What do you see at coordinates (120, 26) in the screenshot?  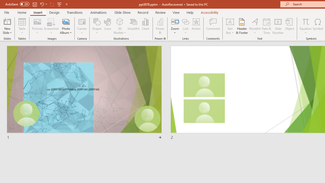 I see `3D Models` at bounding box center [120, 26].